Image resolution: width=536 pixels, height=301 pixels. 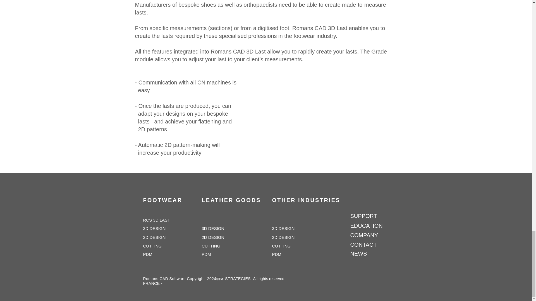 What do you see at coordinates (291, 237) in the screenshot?
I see `2D DESIGN` at bounding box center [291, 237].